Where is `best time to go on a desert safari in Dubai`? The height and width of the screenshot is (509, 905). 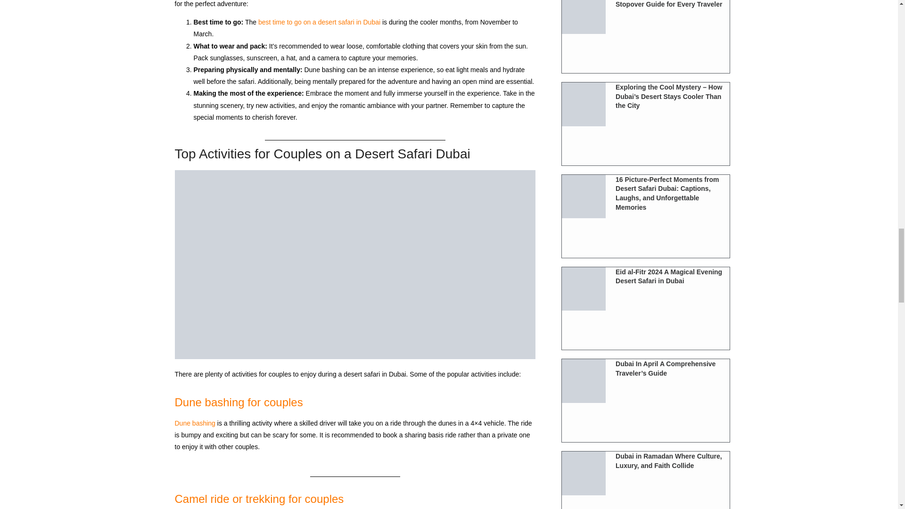 best time to go on a desert safari in Dubai is located at coordinates (319, 22).